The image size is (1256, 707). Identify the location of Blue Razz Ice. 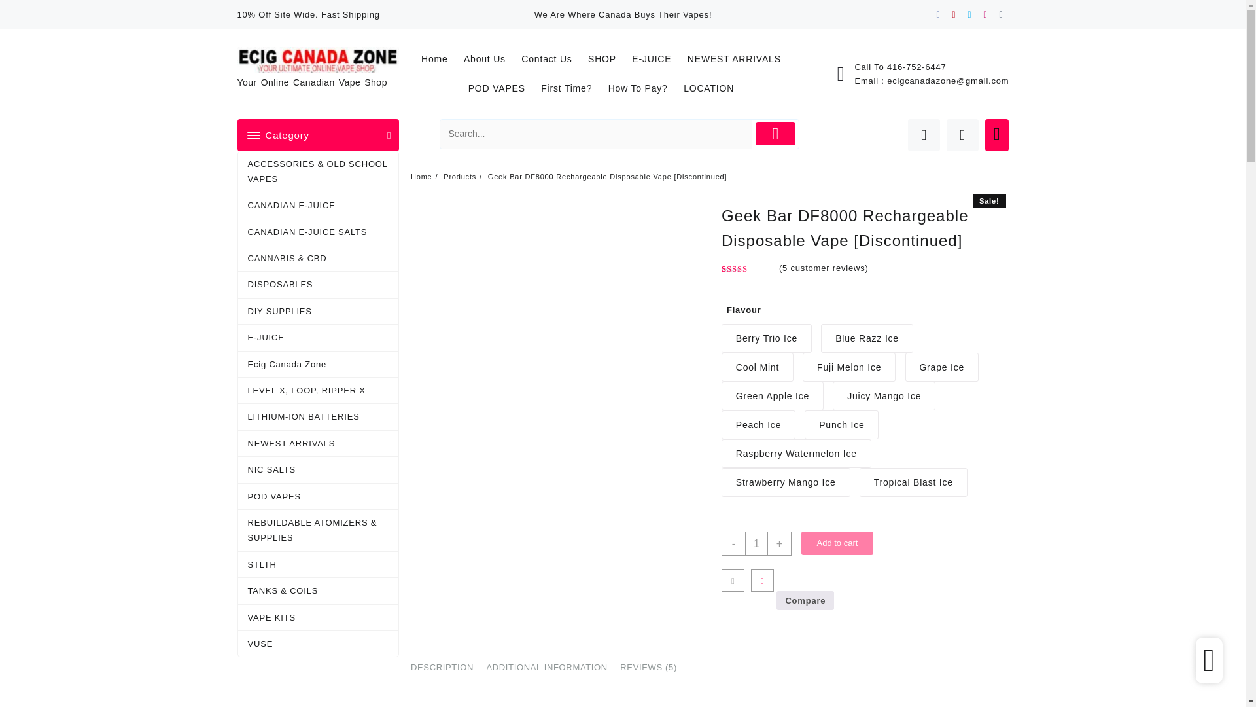
(769, 313).